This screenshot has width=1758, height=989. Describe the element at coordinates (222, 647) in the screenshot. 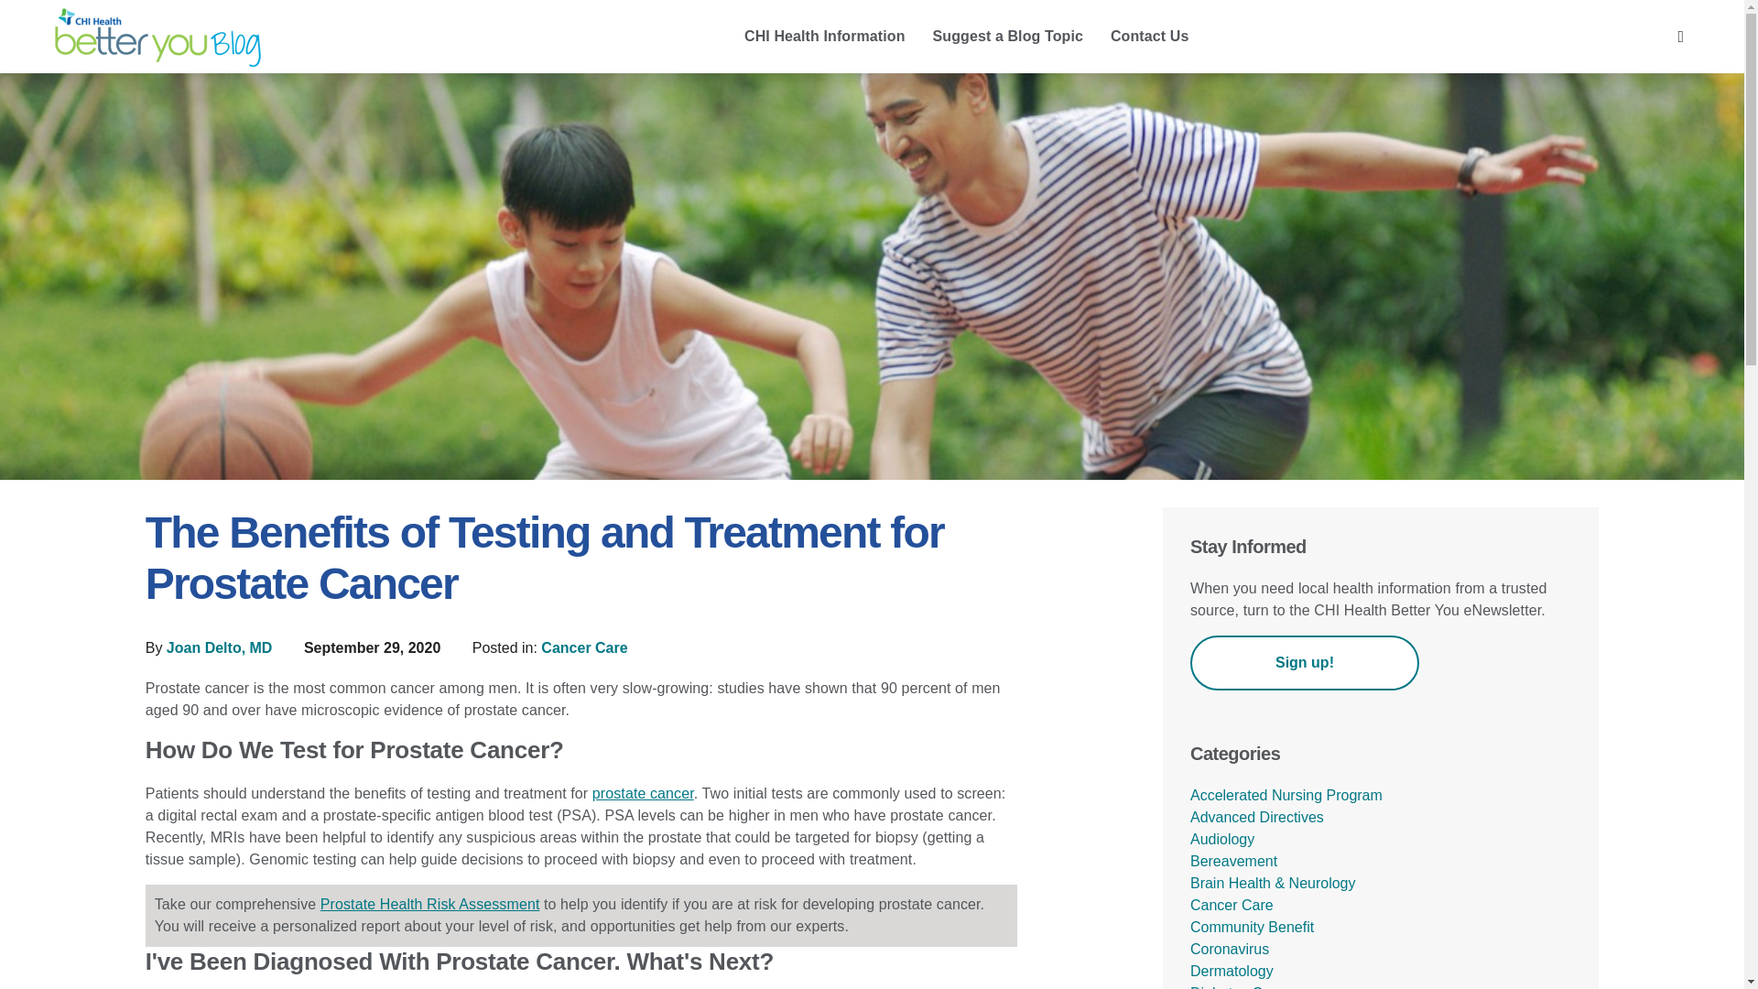

I see `Joan Delto, MD` at that location.